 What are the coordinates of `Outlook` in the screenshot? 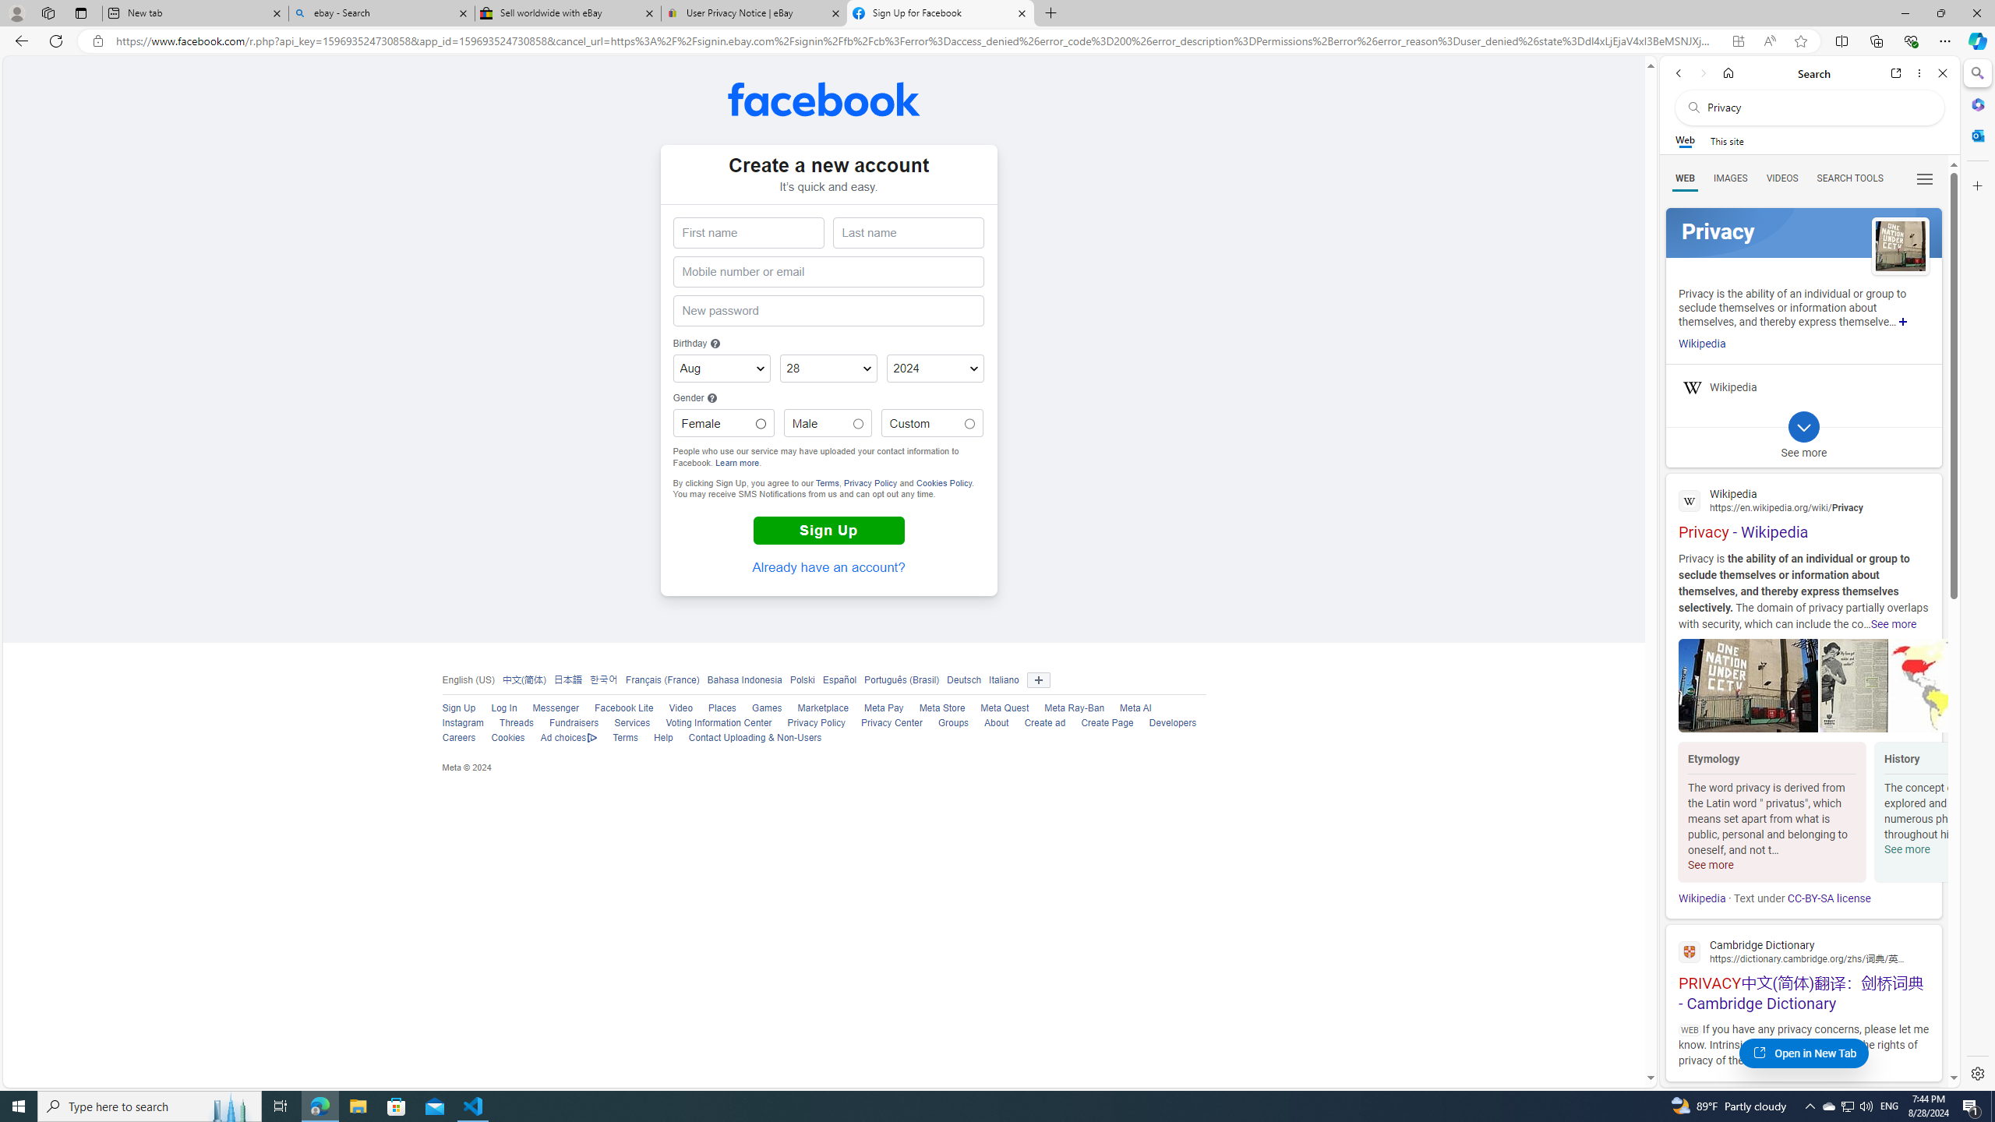 It's located at (1976, 135).